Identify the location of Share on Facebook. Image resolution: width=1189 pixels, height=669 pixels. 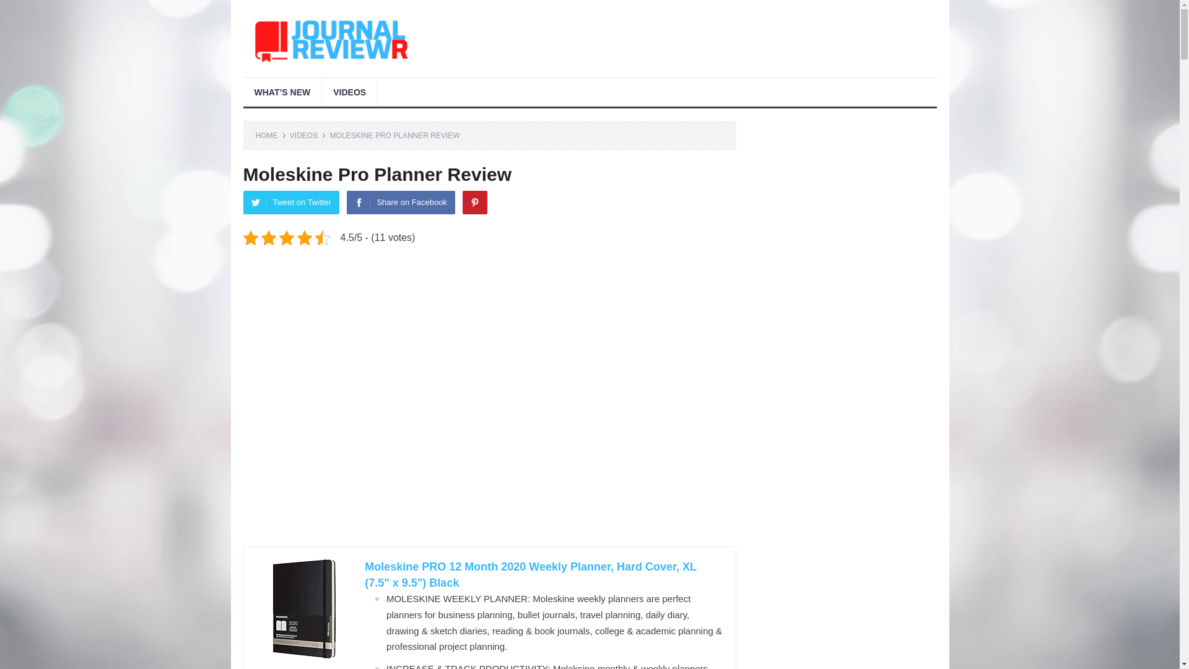
(400, 202).